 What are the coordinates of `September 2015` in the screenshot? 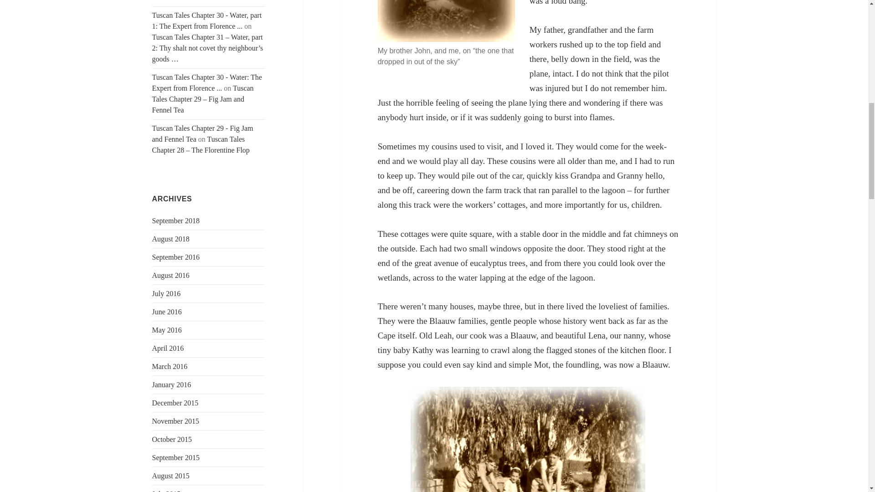 It's located at (176, 457).